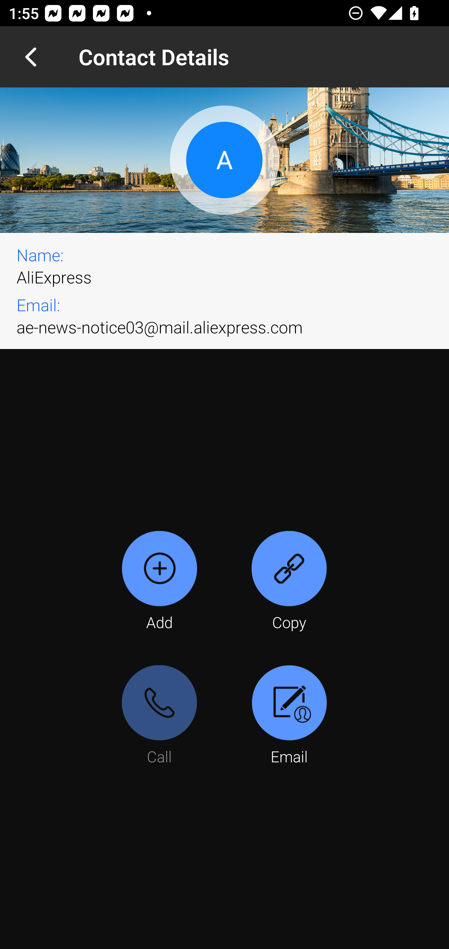 The width and height of the screenshot is (449, 949). I want to click on Copy, so click(289, 582).